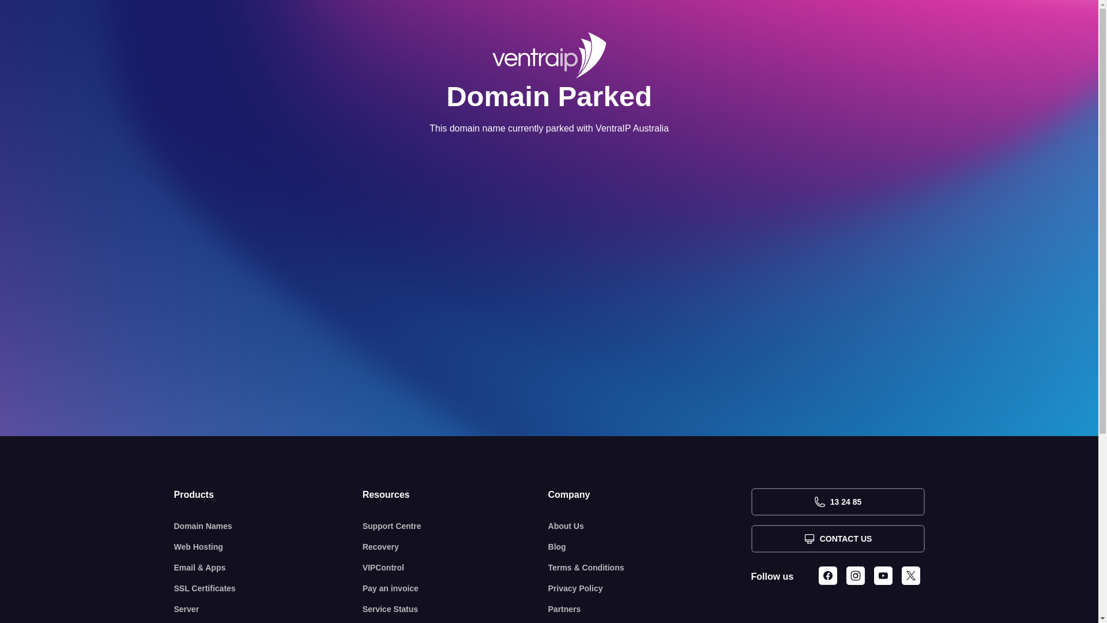 The height and width of the screenshot is (623, 1107). What do you see at coordinates (650, 609) in the screenshot?
I see `Partners` at bounding box center [650, 609].